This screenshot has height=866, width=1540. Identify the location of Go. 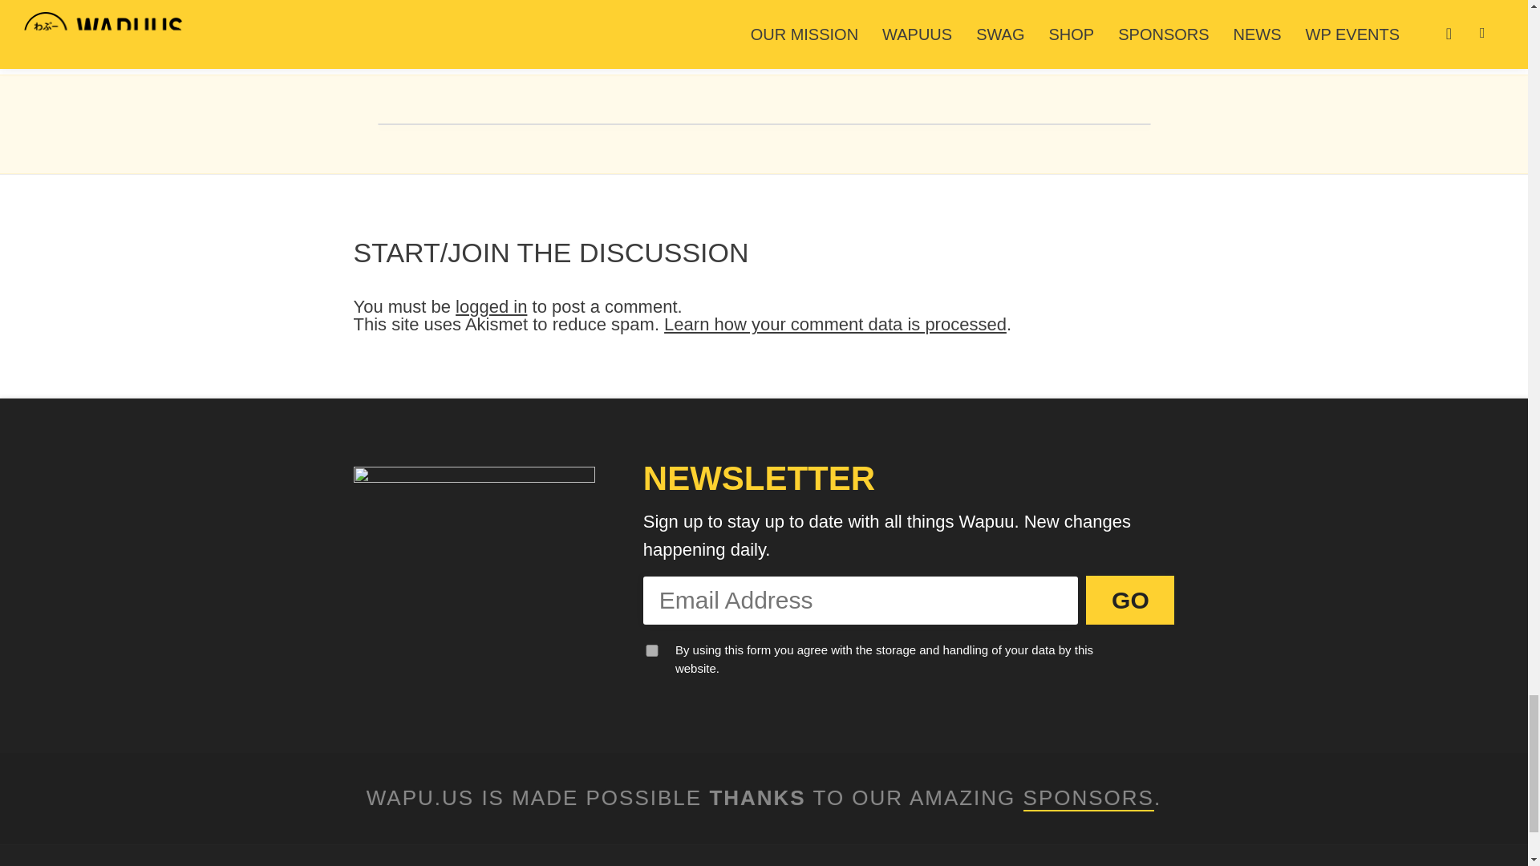
(1129, 600).